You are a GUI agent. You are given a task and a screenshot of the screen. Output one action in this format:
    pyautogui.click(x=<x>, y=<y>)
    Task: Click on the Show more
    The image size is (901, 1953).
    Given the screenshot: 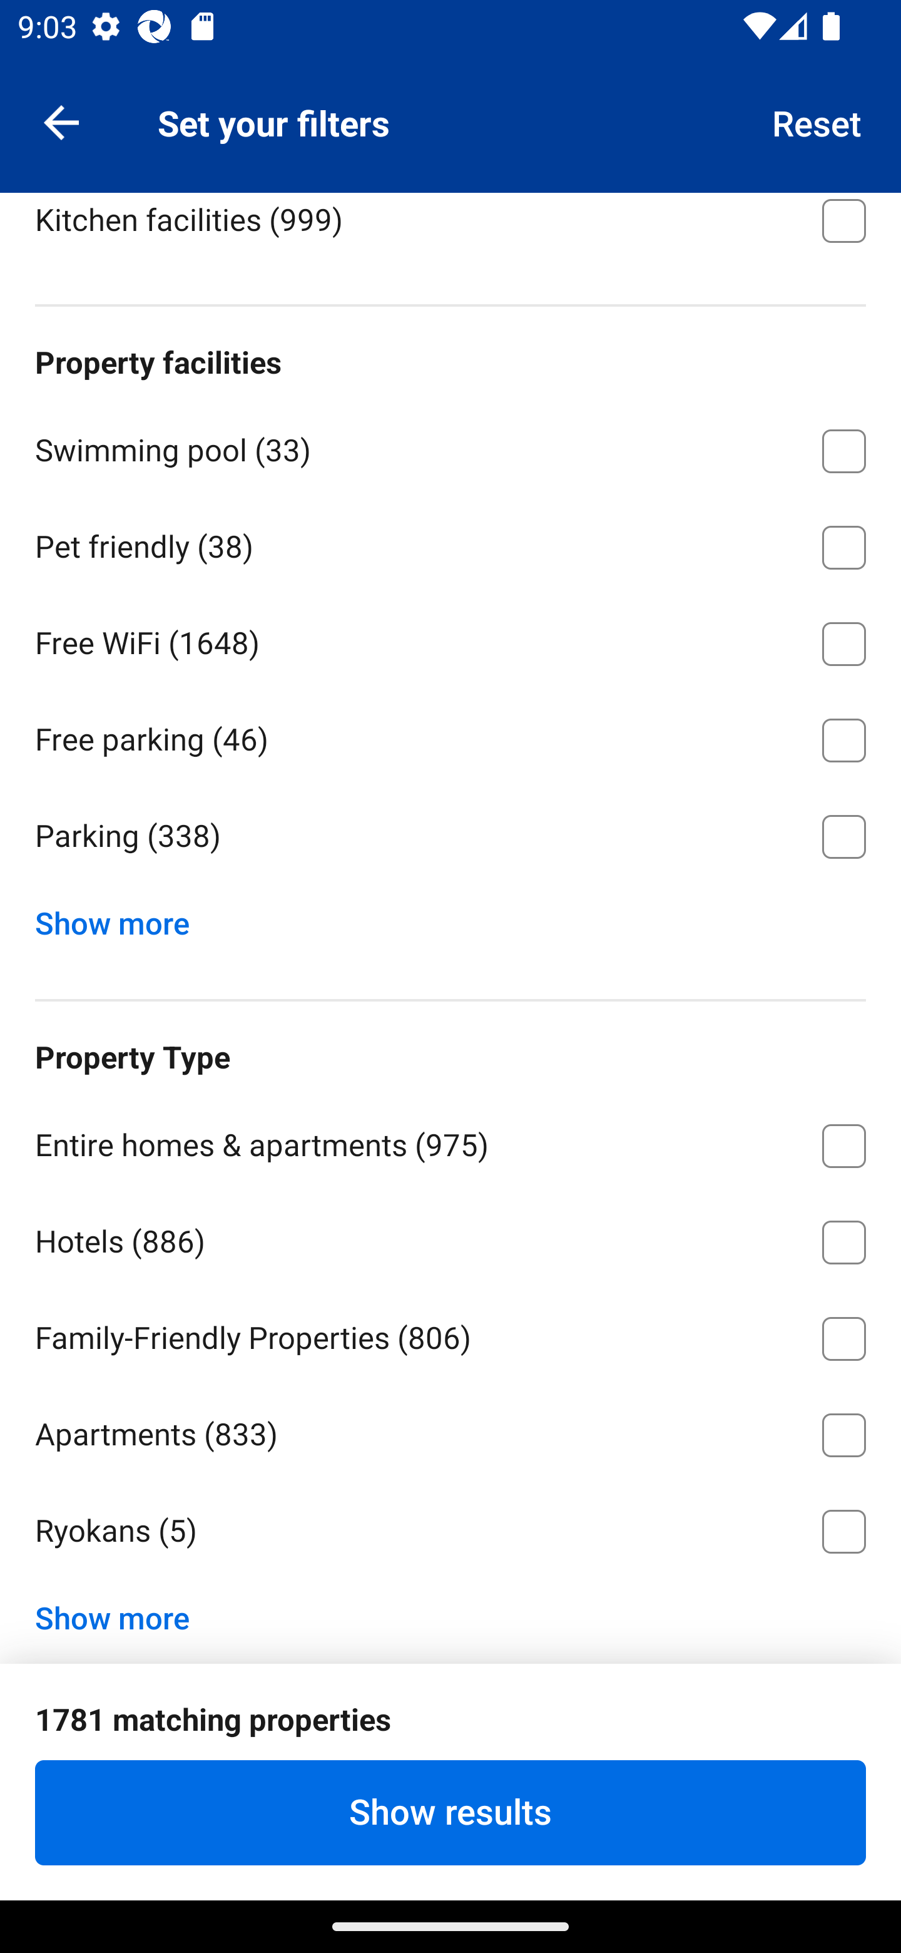 What is the action you would take?
    pyautogui.click(x=121, y=918)
    